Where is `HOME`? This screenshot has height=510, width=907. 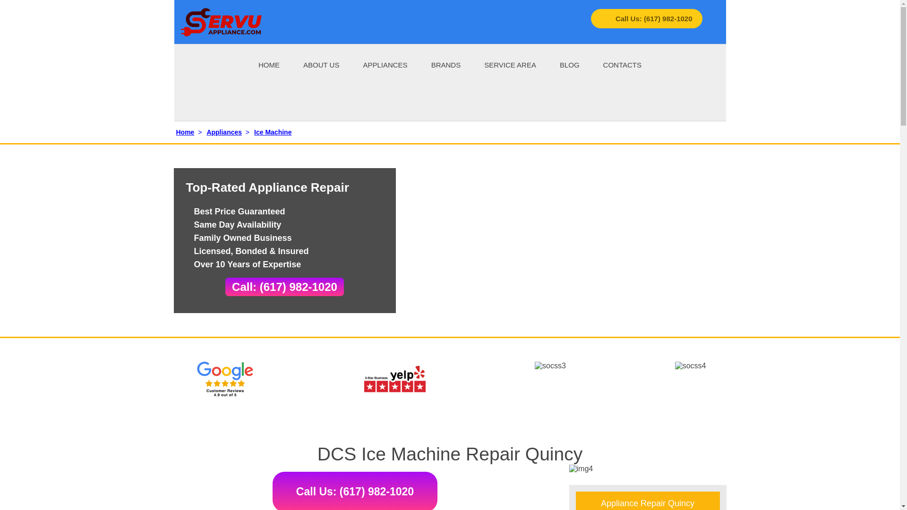
HOME is located at coordinates (269, 64).